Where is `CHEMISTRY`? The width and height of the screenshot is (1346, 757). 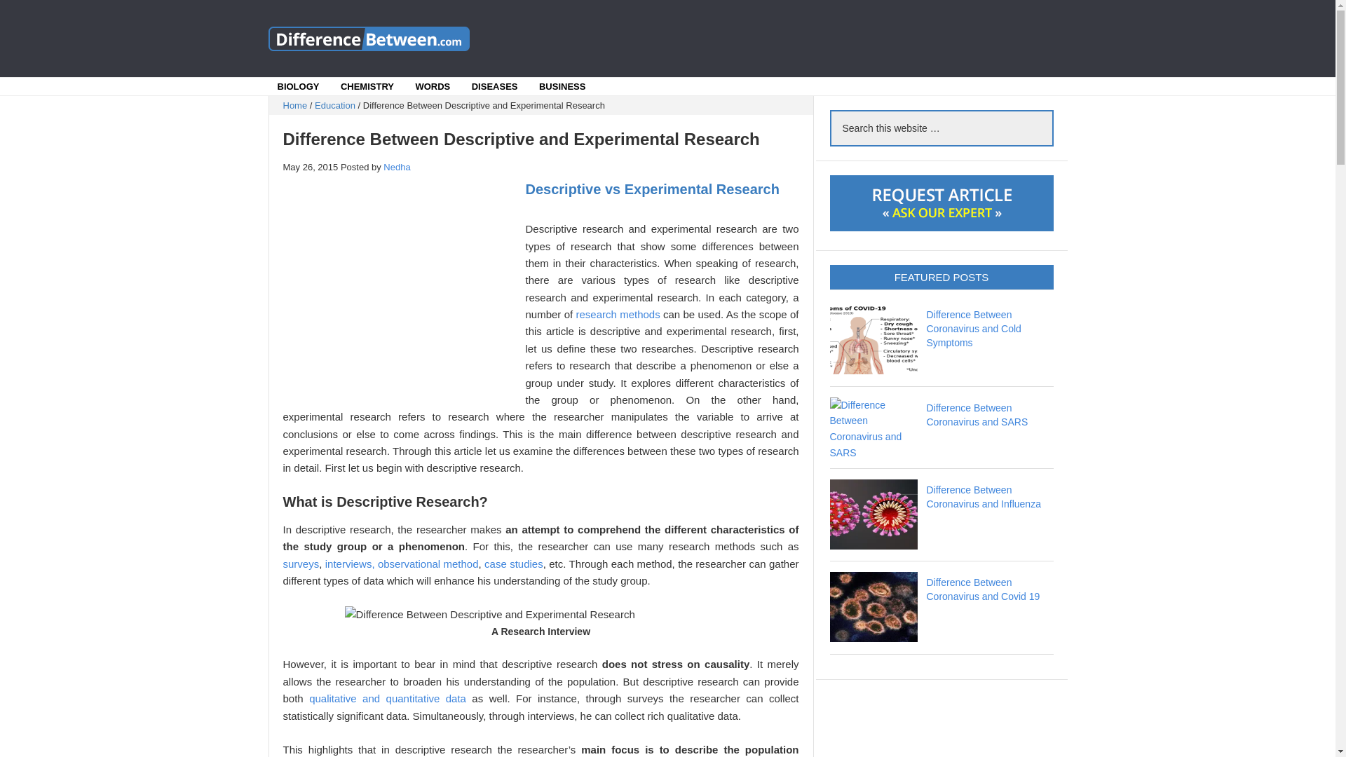
CHEMISTRY is located at coordinates (367, 87).